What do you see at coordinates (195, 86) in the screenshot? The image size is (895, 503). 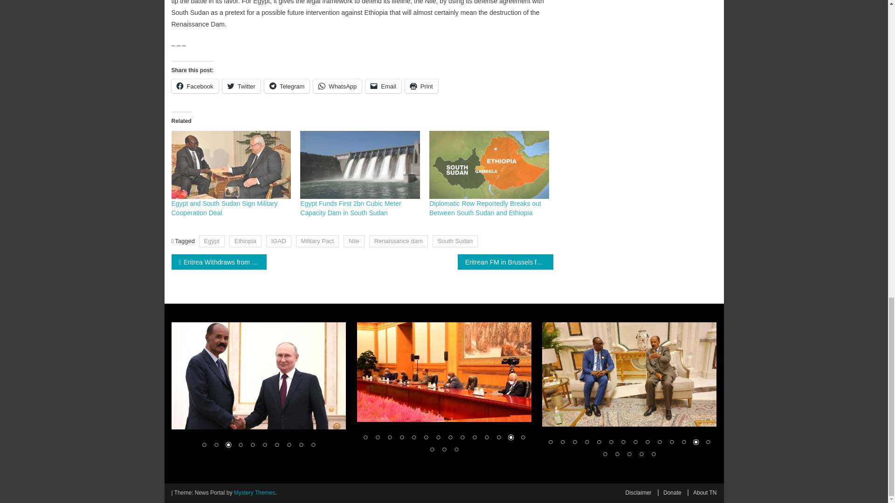 I see `Facebook` at bounding box center [195, 86].